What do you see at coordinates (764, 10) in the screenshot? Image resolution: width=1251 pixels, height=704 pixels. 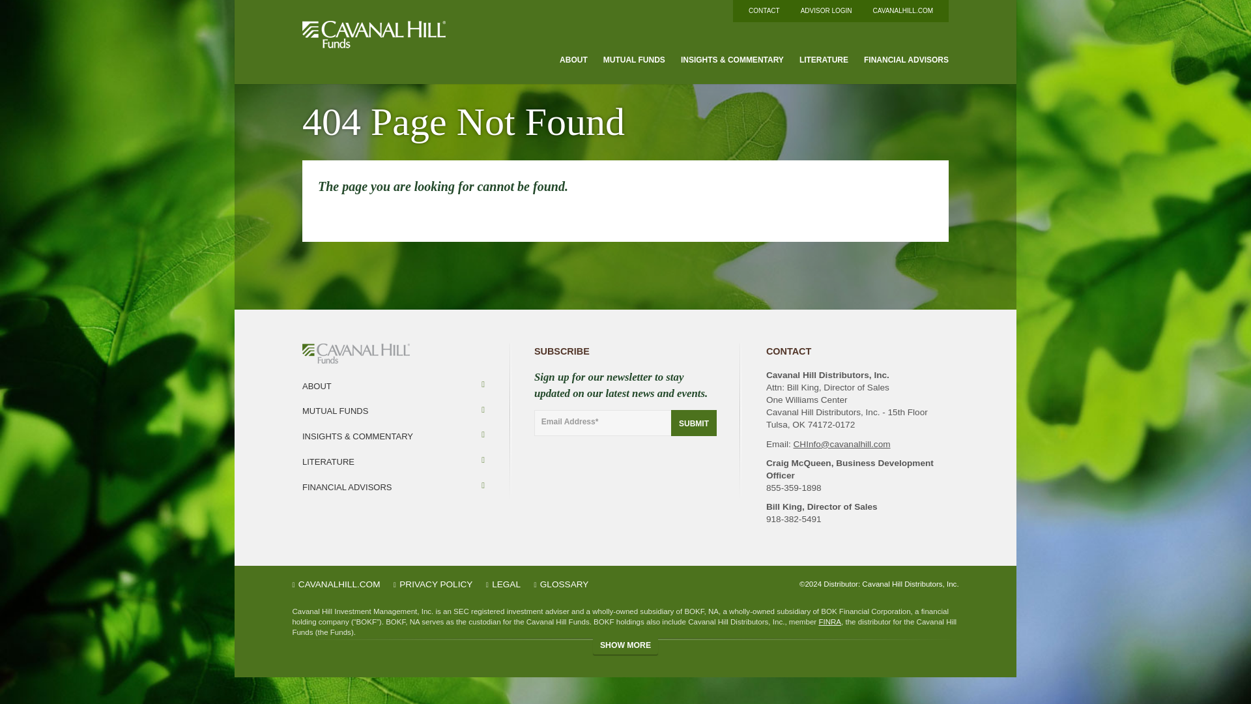 I see `CONTACT` at bounding box center [764, 10].